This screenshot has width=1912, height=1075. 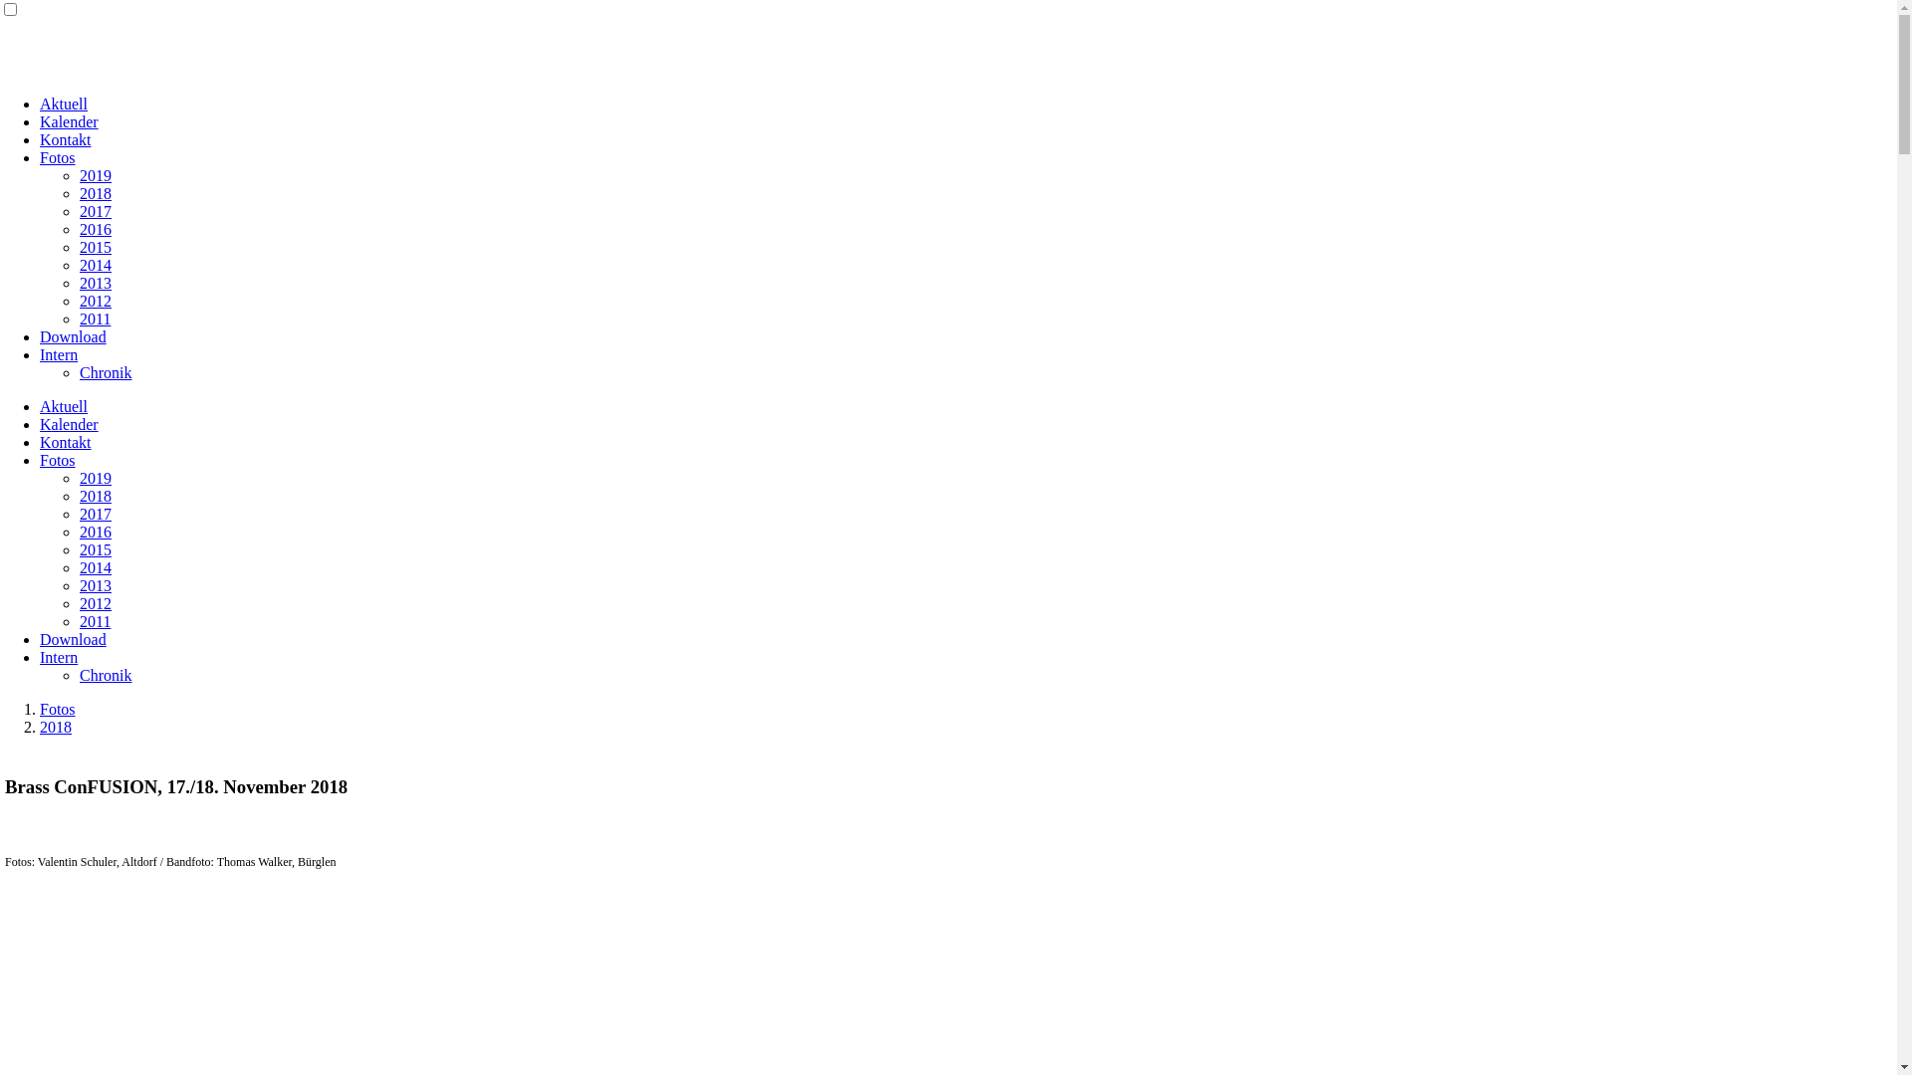 What do you see at coordinates (70, 121) in the screenshot?
I see `Kalender` at bounding box center [70, 121].